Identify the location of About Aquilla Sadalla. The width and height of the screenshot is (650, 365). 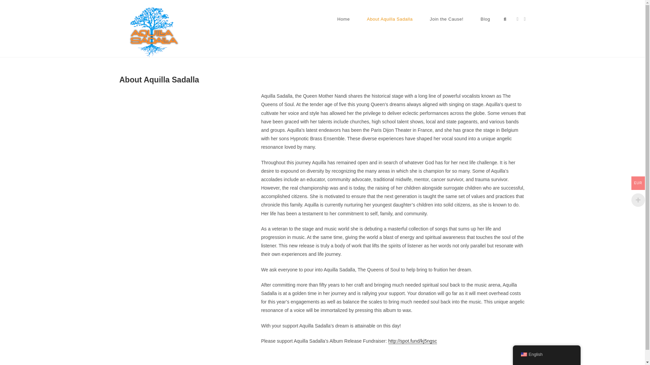
(389, 19).